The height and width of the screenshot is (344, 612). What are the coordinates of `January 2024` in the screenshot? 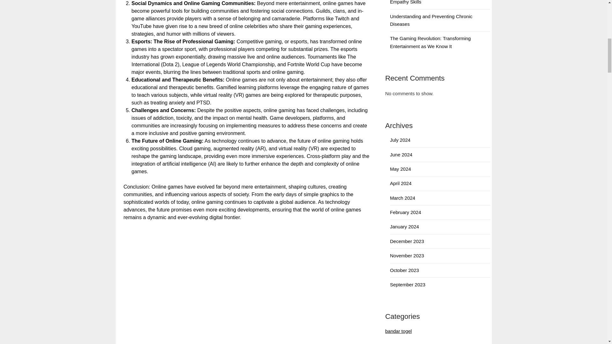 It's located at (405, 227).